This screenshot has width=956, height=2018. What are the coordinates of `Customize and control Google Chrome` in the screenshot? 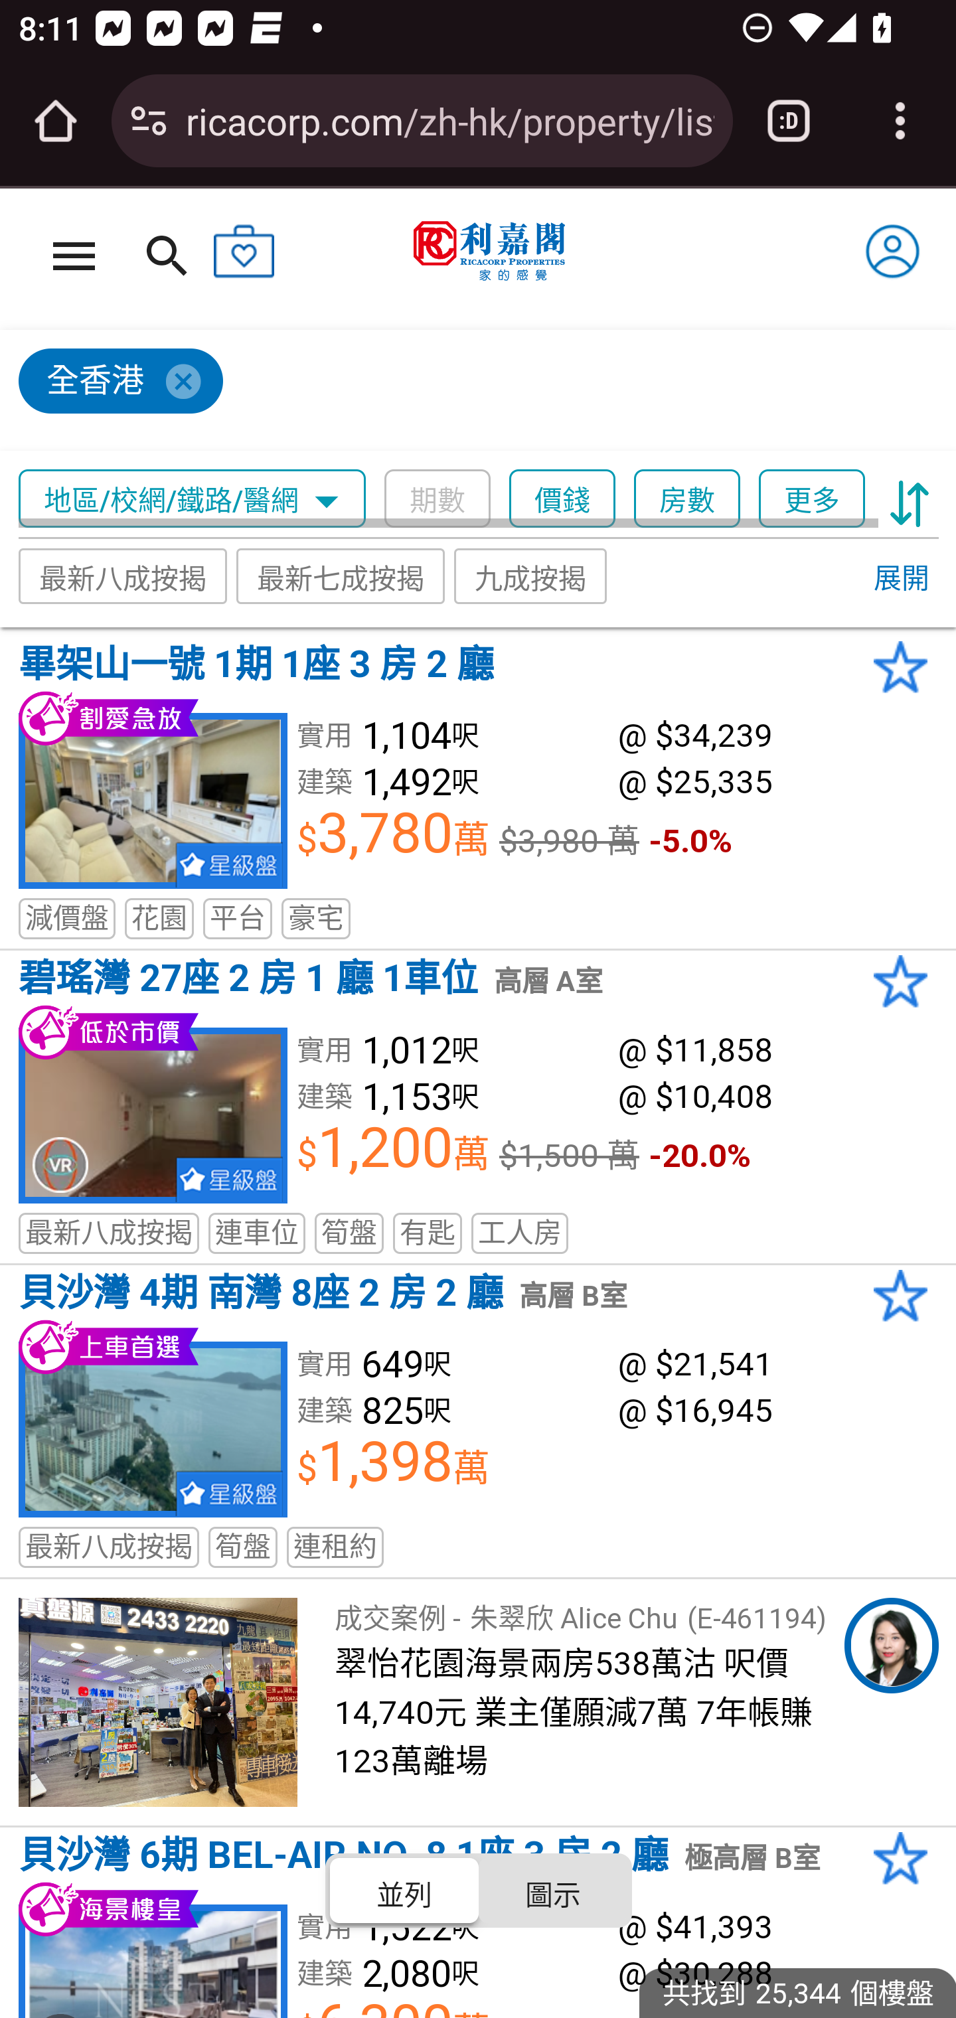 It's located at (900, 121).